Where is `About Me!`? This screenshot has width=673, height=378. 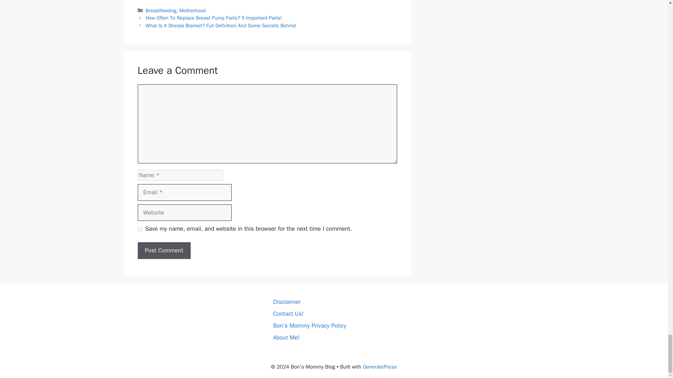 About Me! is located at coordinates (286, 337).